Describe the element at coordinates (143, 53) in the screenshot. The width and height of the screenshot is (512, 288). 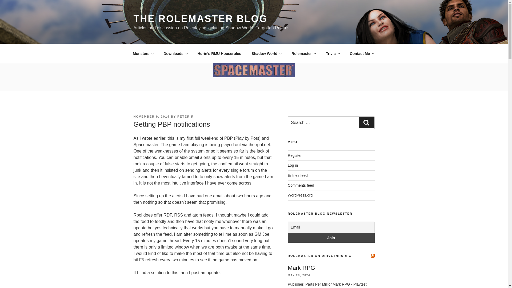
I see `Monsters` at that location.